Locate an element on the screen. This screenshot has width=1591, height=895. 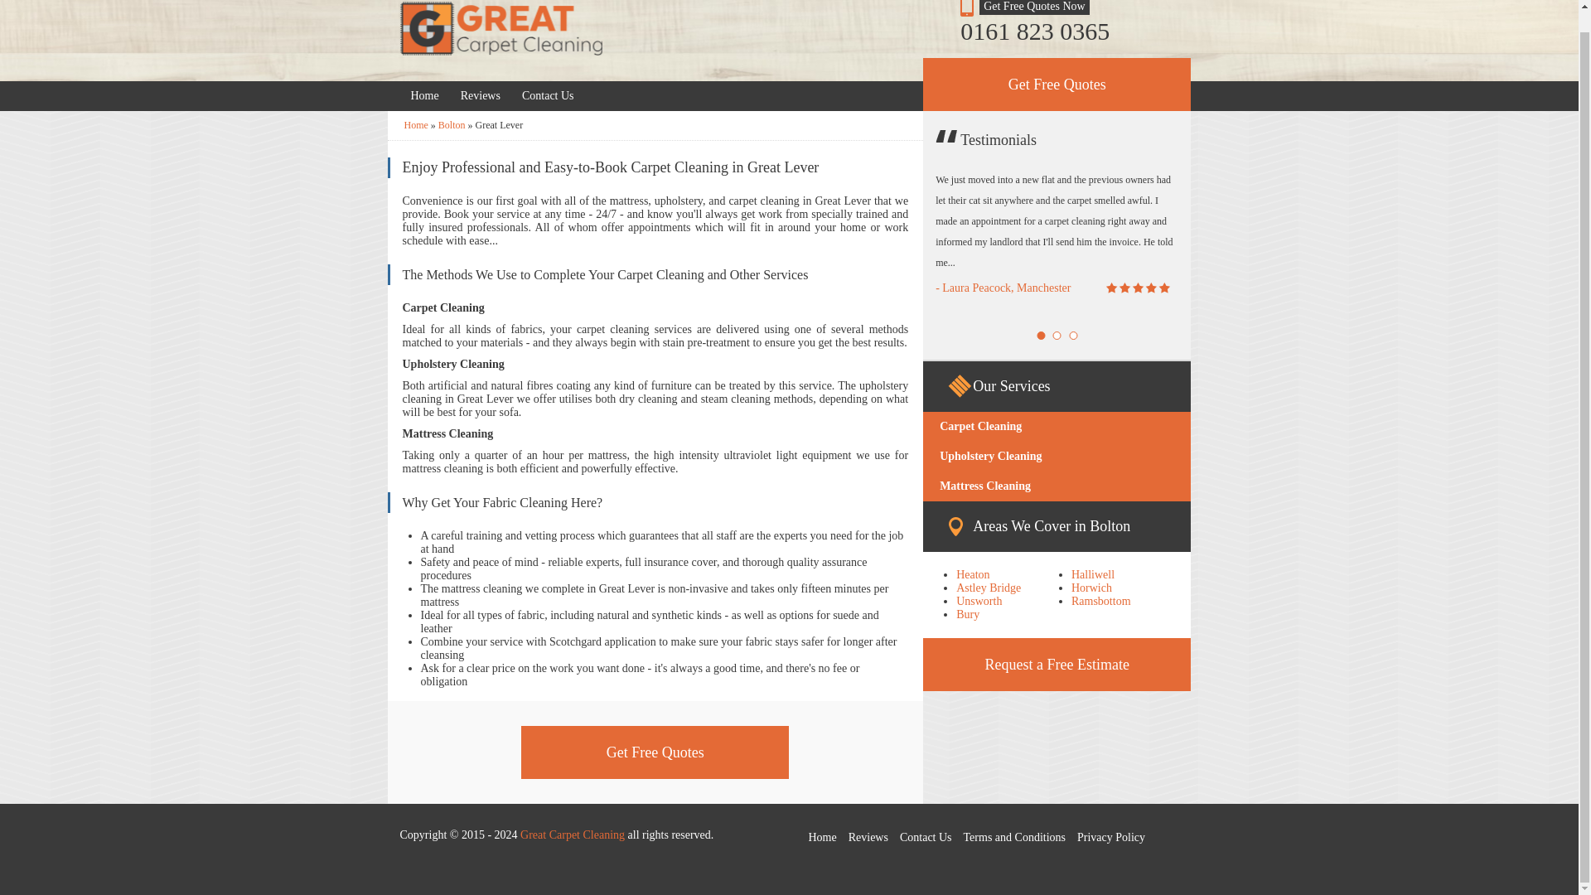
Horwich is located at coordinates (1091, 588).